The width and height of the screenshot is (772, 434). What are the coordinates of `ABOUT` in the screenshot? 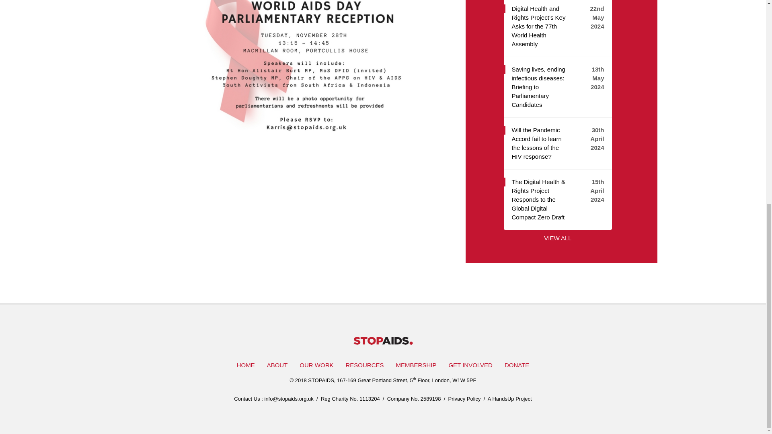 It's located at (277, 365).